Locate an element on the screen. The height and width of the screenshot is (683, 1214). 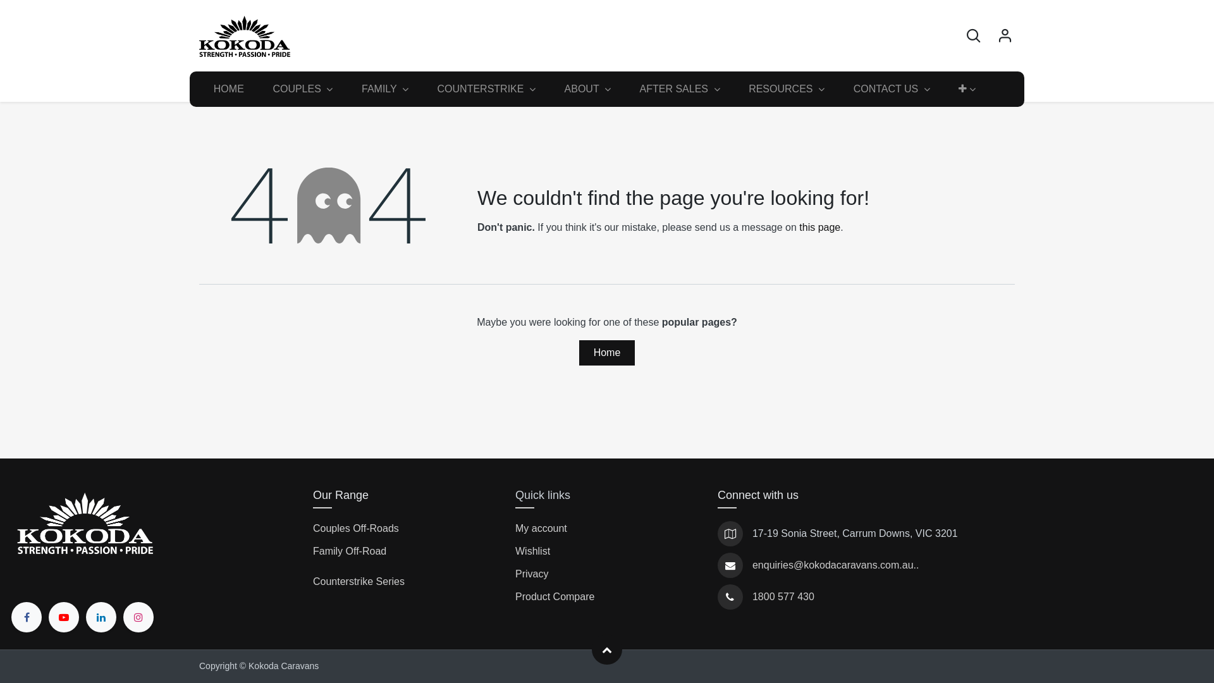
Counterstrike Series is located at coordinates (359, 582).